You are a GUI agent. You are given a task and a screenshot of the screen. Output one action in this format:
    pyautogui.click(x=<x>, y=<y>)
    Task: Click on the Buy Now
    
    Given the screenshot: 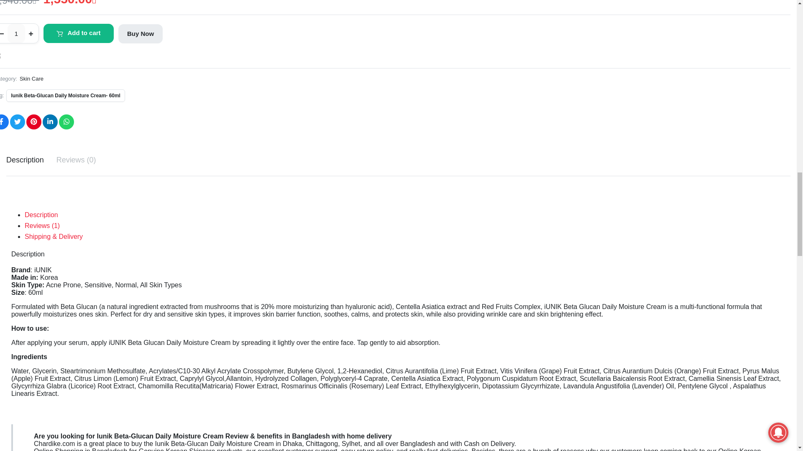 What is the action you would take?
    pyautogui.click(x=141, y=33)
    